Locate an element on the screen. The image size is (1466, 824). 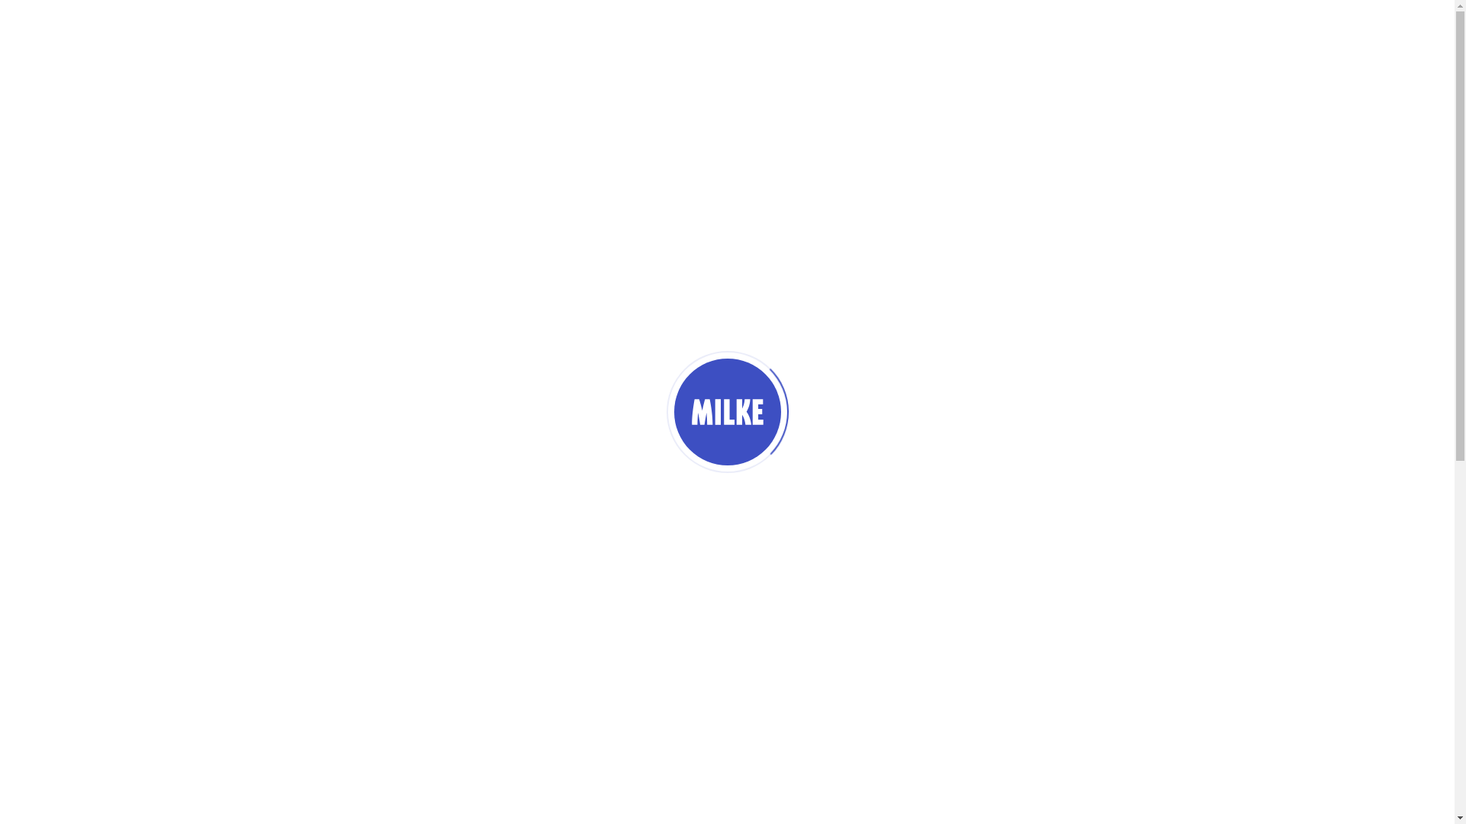
home is located at coordinates (542, 465).